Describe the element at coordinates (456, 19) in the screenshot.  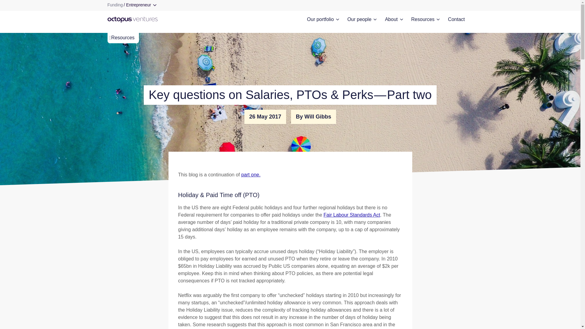
I see `Contact` at that location.